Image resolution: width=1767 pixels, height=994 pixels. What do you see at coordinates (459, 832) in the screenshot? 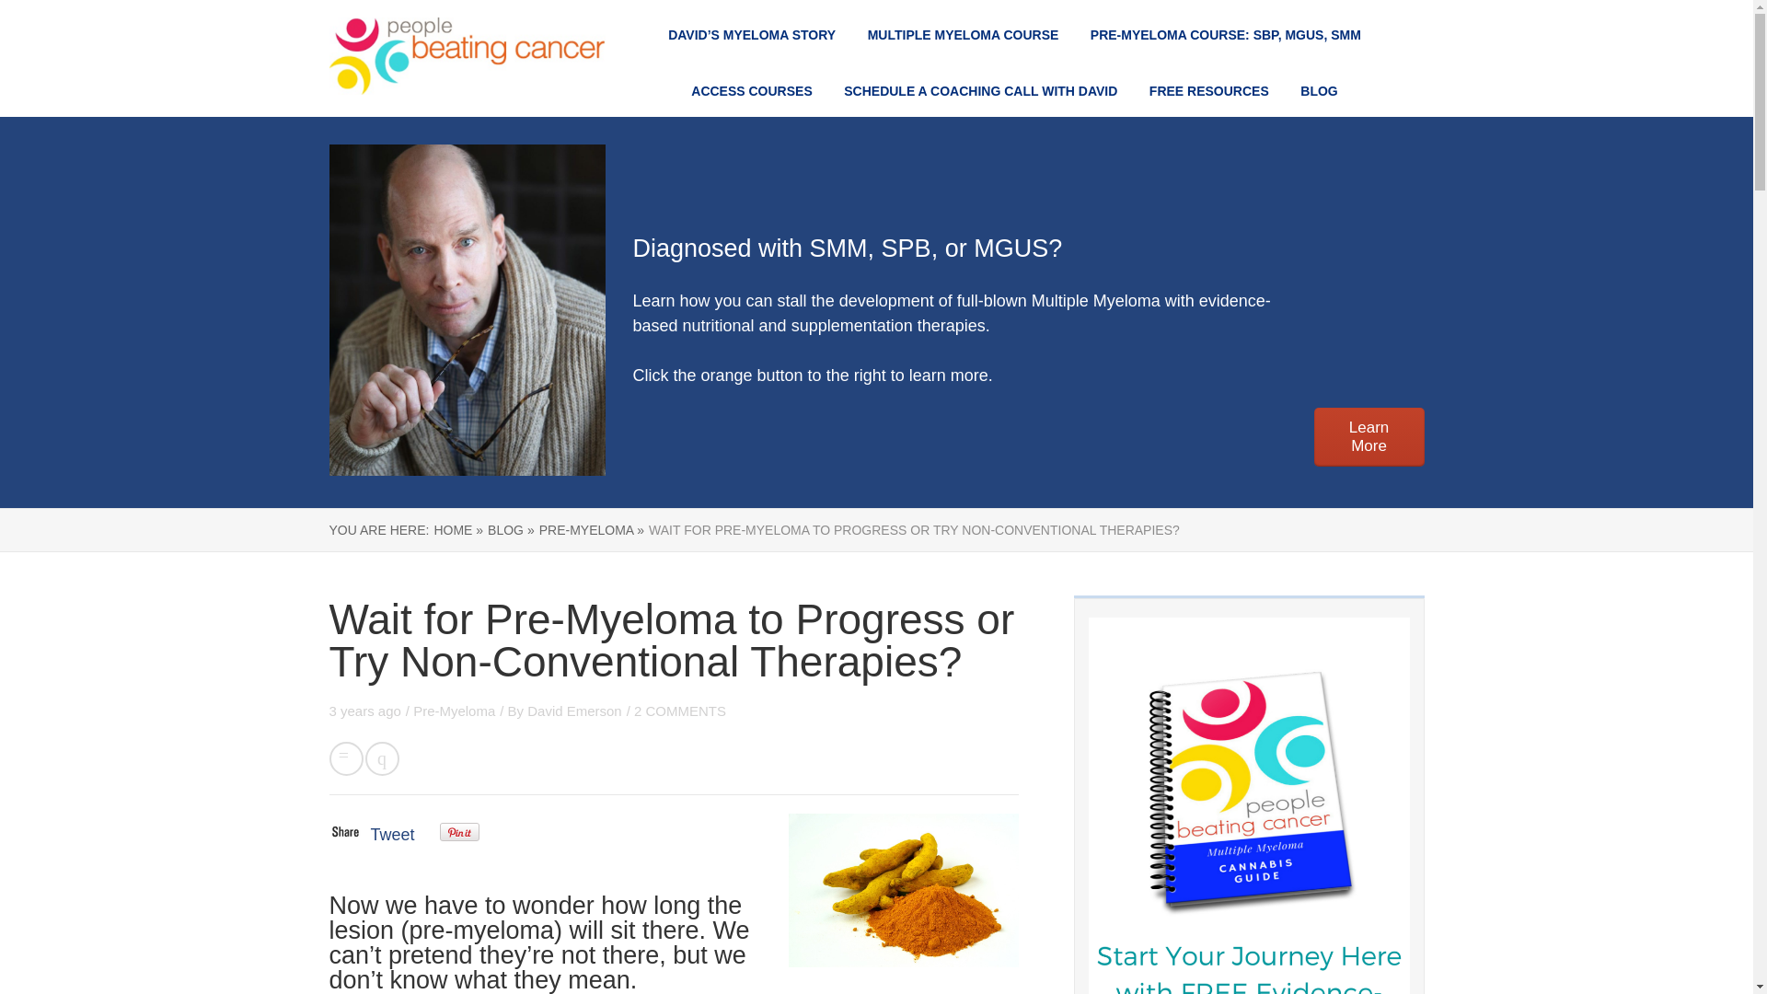
I see `Pin It` at bounding box center [459, 832].